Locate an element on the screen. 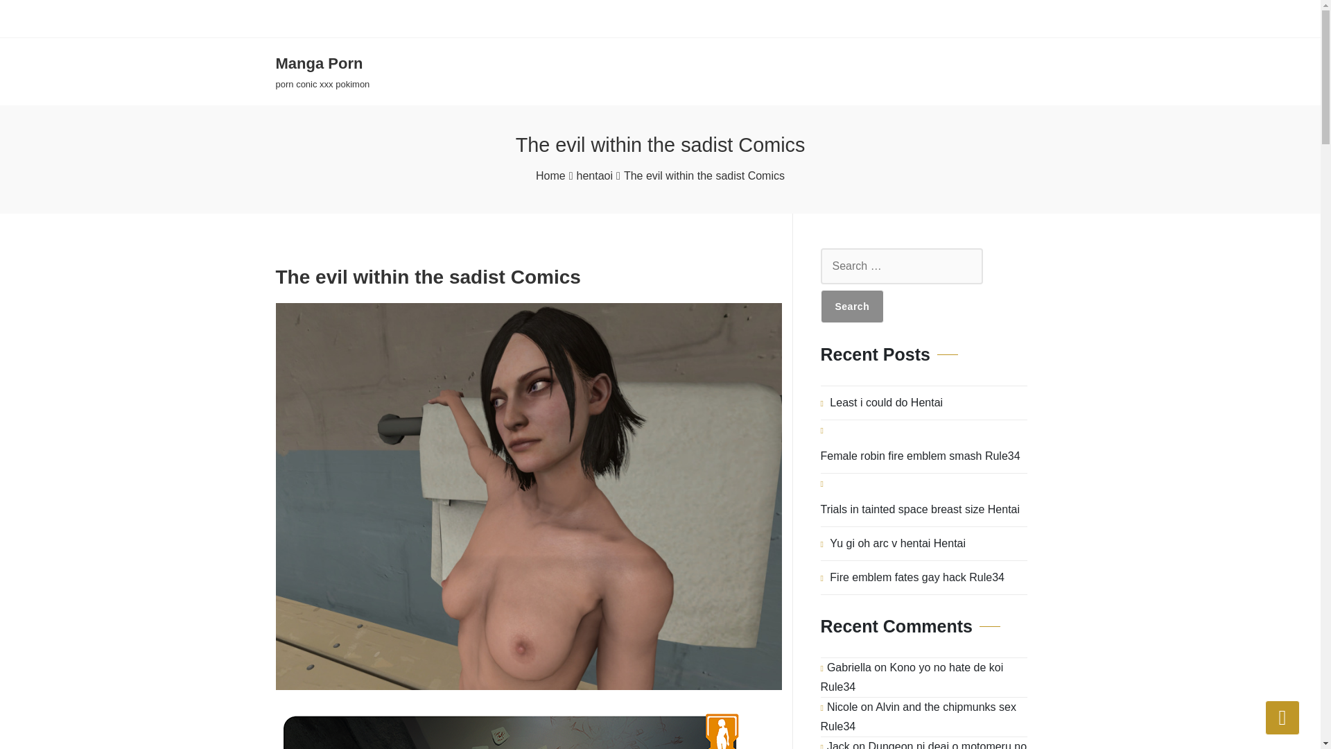 The width and height of the screenshot is (1331, 749). Fire emblem fates gay hack Rule34 is located at coordinates (916, 577).